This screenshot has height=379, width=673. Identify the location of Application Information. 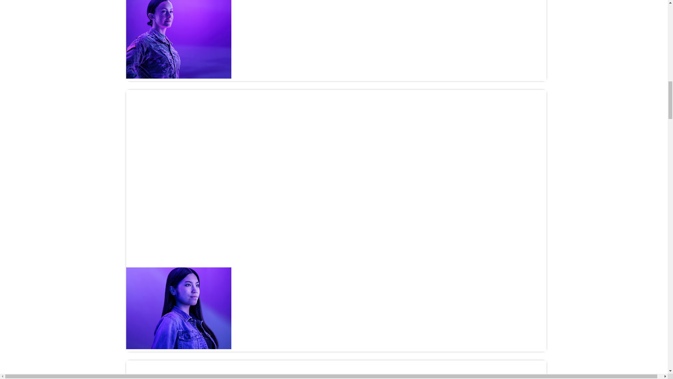
(389, 361).